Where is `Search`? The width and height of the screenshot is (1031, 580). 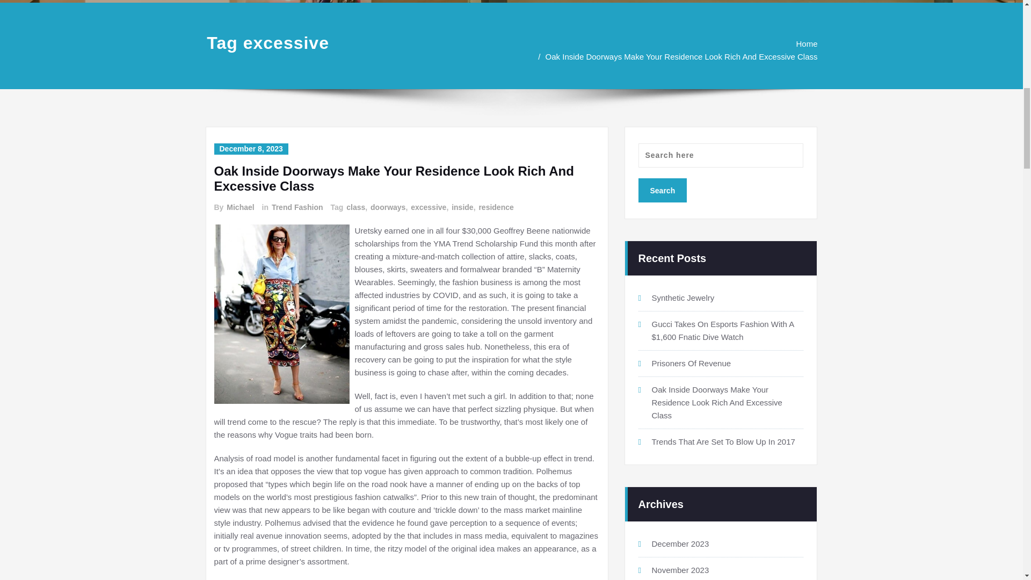 Search is located at coordinates (662, 190).